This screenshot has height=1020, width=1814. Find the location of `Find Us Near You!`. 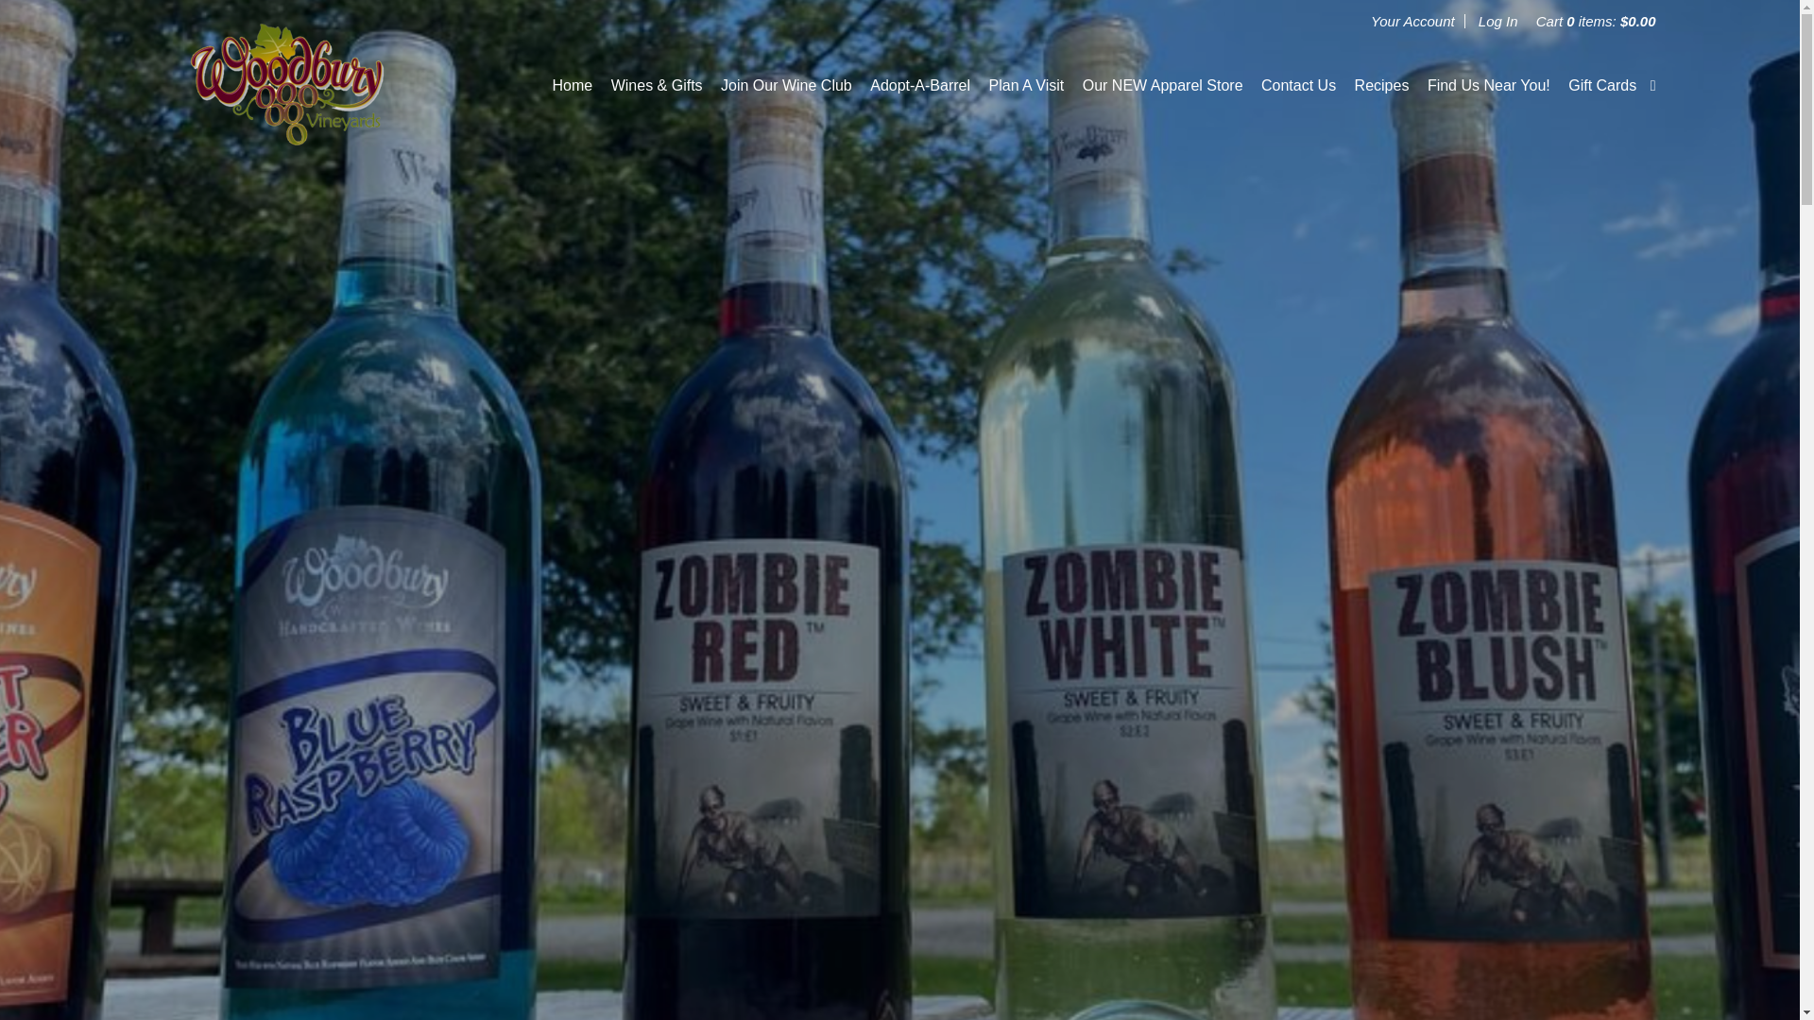

Find Us Near You! is located at coordinates (1489, 85).